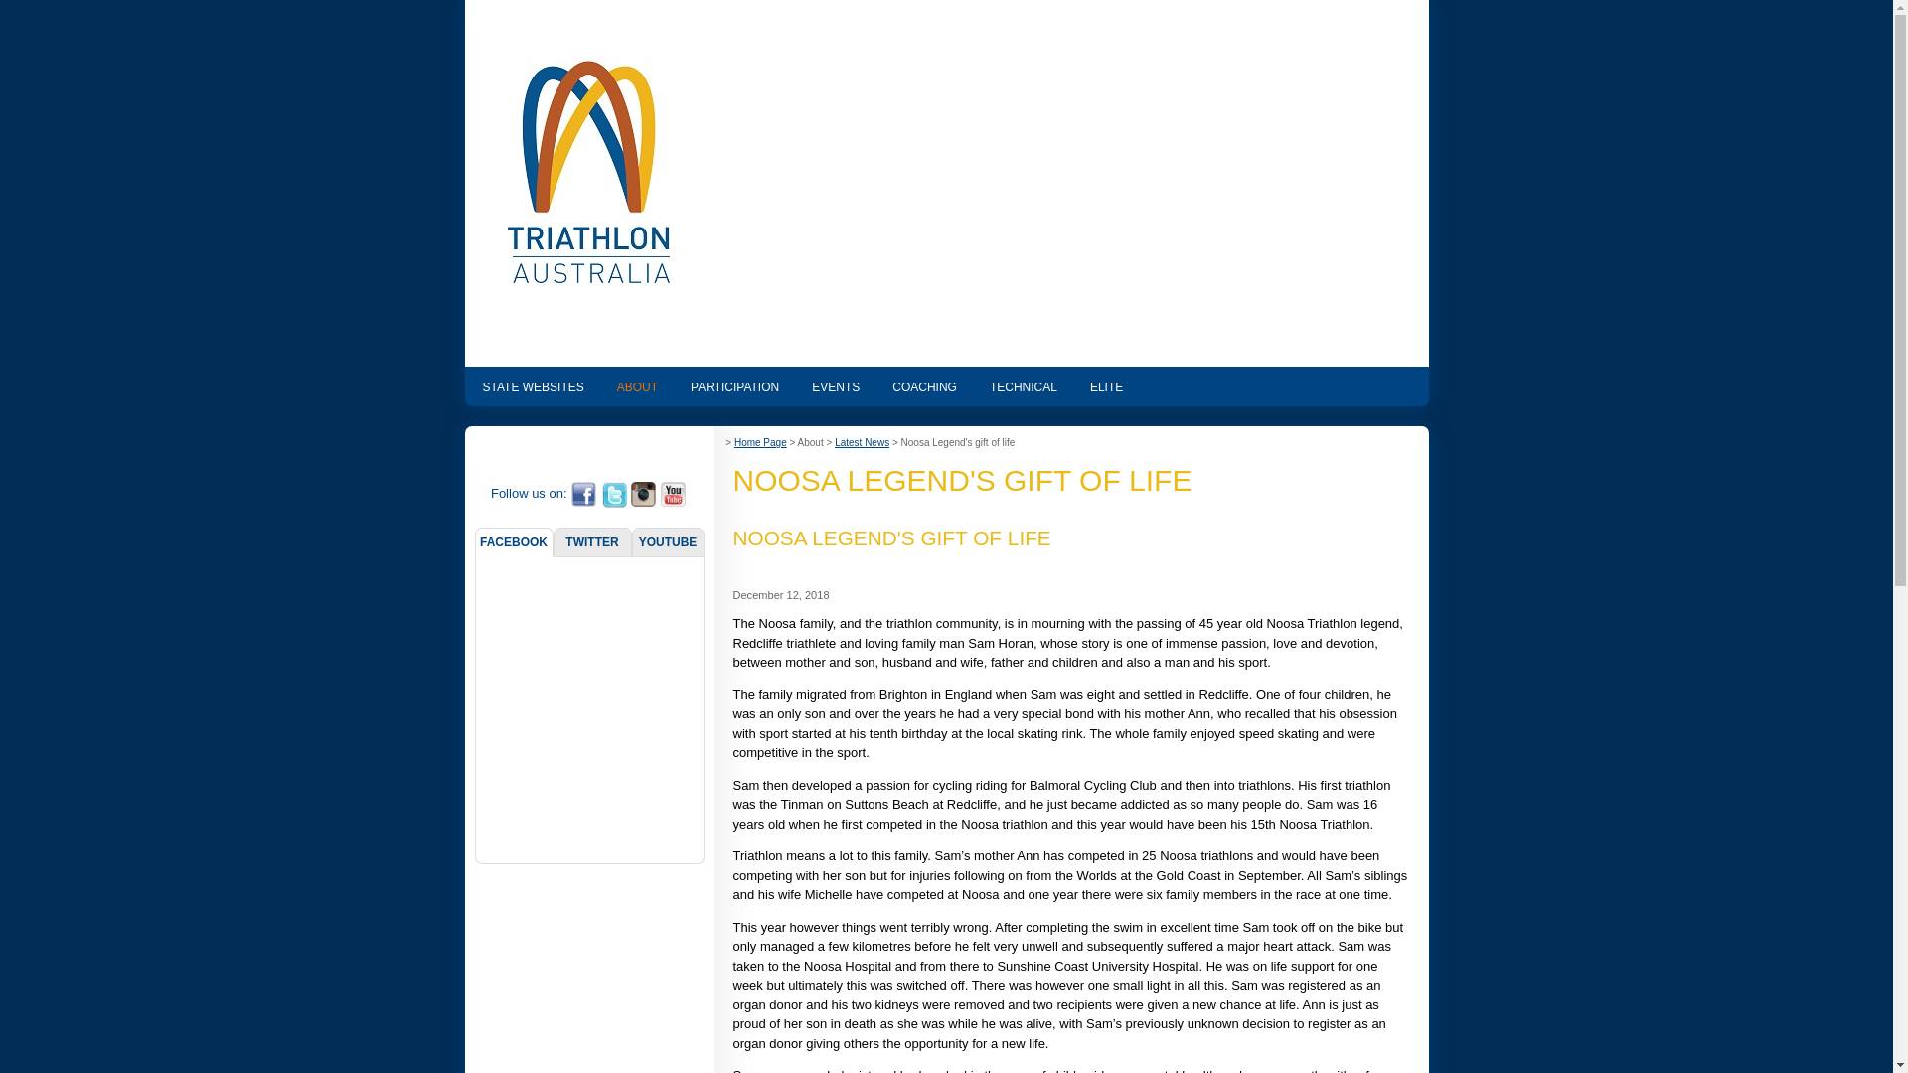 This screenshot has height=1073, width=1908. Describe the element at coordinates (638, 386) in the screenshot. I see `ABOUT` at that location.